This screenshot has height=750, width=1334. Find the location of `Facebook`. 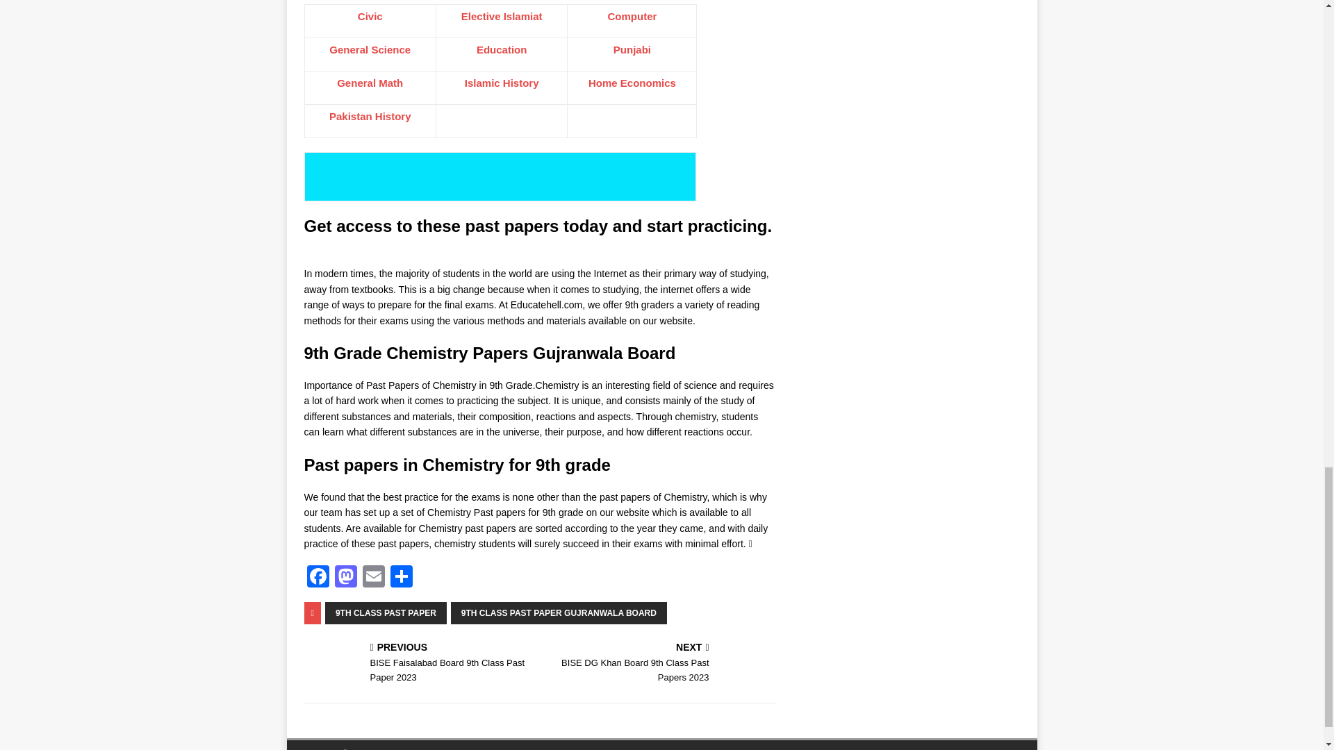

Facebook is located at coordinates (318, 578).